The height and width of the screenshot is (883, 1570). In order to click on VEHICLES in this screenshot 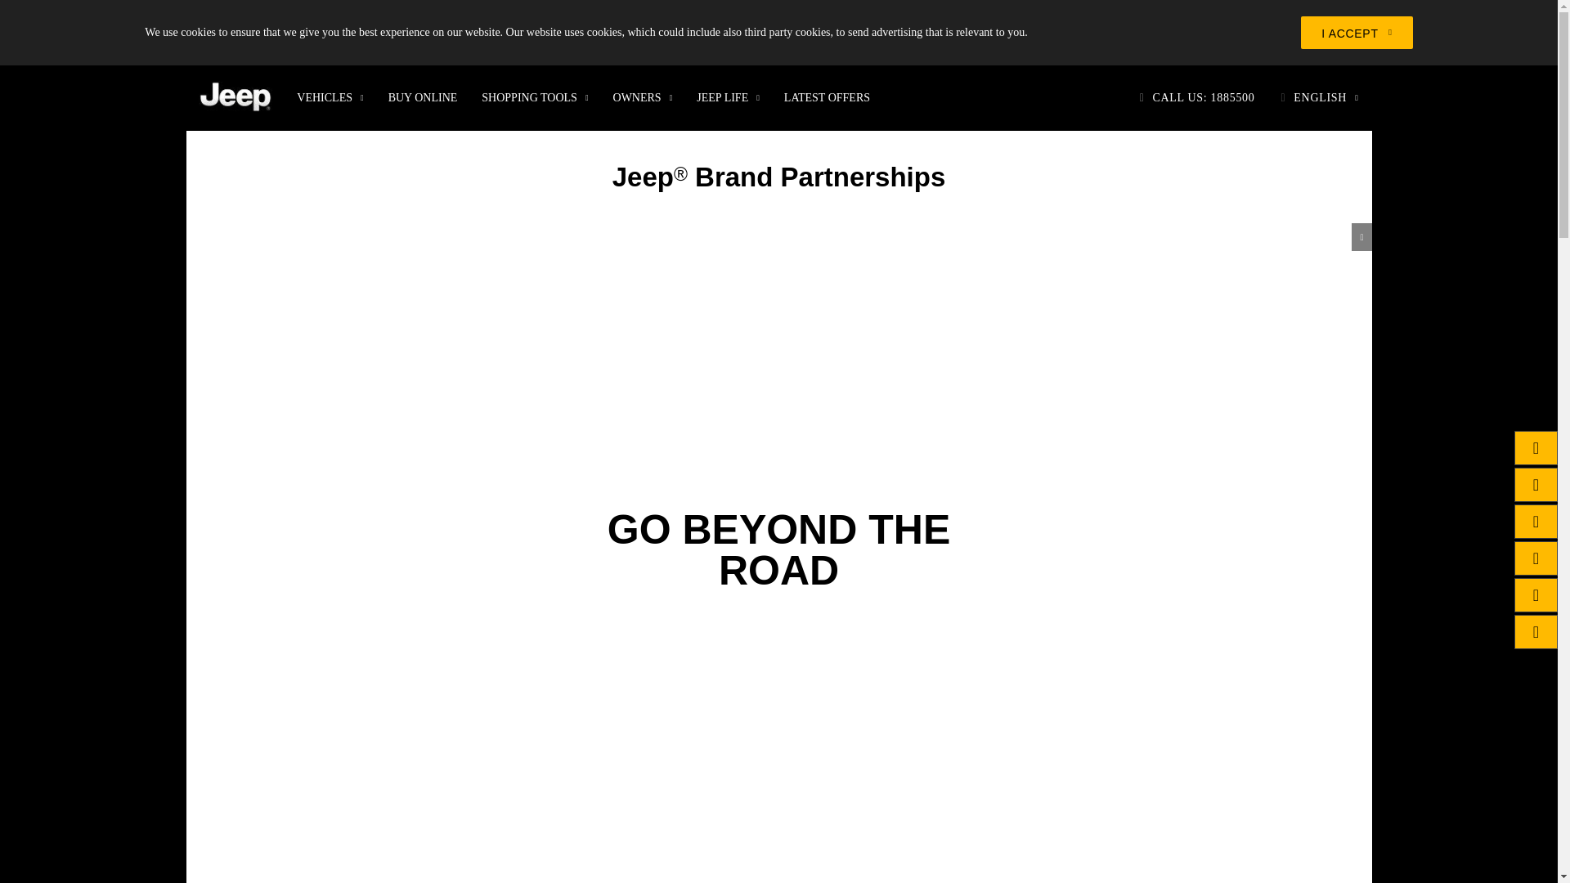, I will do `click(329, 97)`.